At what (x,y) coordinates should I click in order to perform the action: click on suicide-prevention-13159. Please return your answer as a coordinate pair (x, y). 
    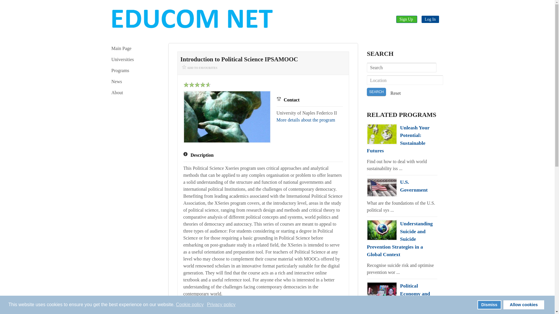
    Looking at the image, I should click on (382, 230).